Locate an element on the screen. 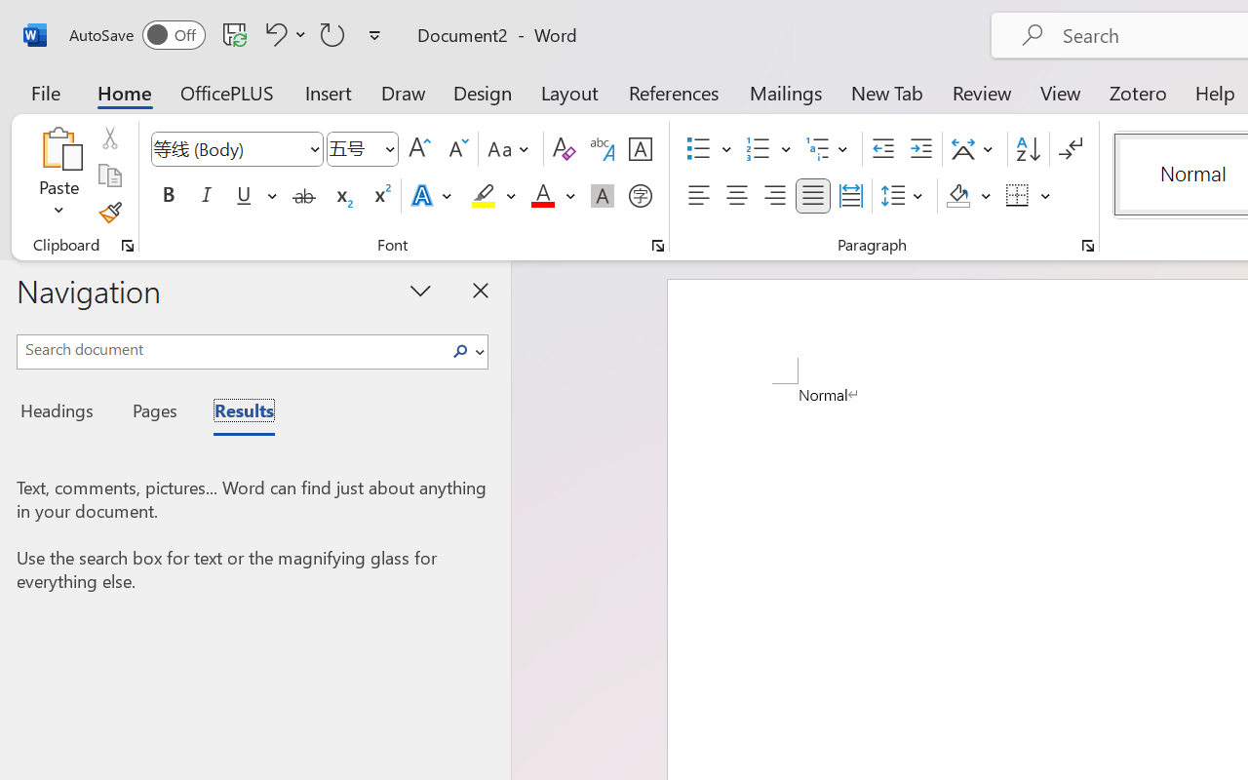 The width and height of the screenshot is (1248, 780). Bullets is located at coordinates (709, 149).